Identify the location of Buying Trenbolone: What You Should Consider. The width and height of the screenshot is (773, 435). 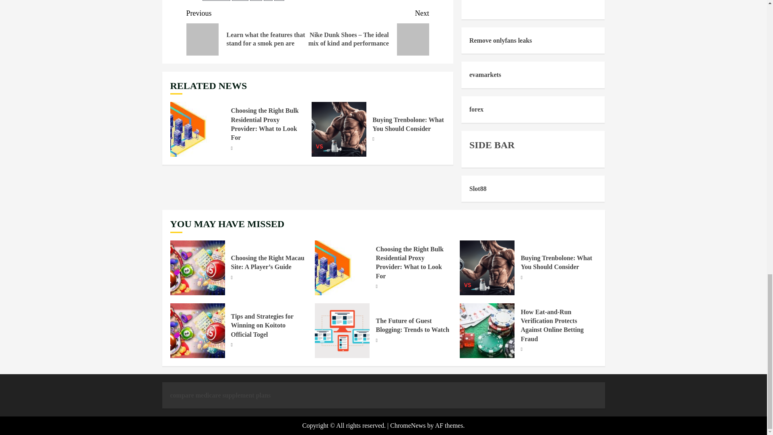
(408, 124).